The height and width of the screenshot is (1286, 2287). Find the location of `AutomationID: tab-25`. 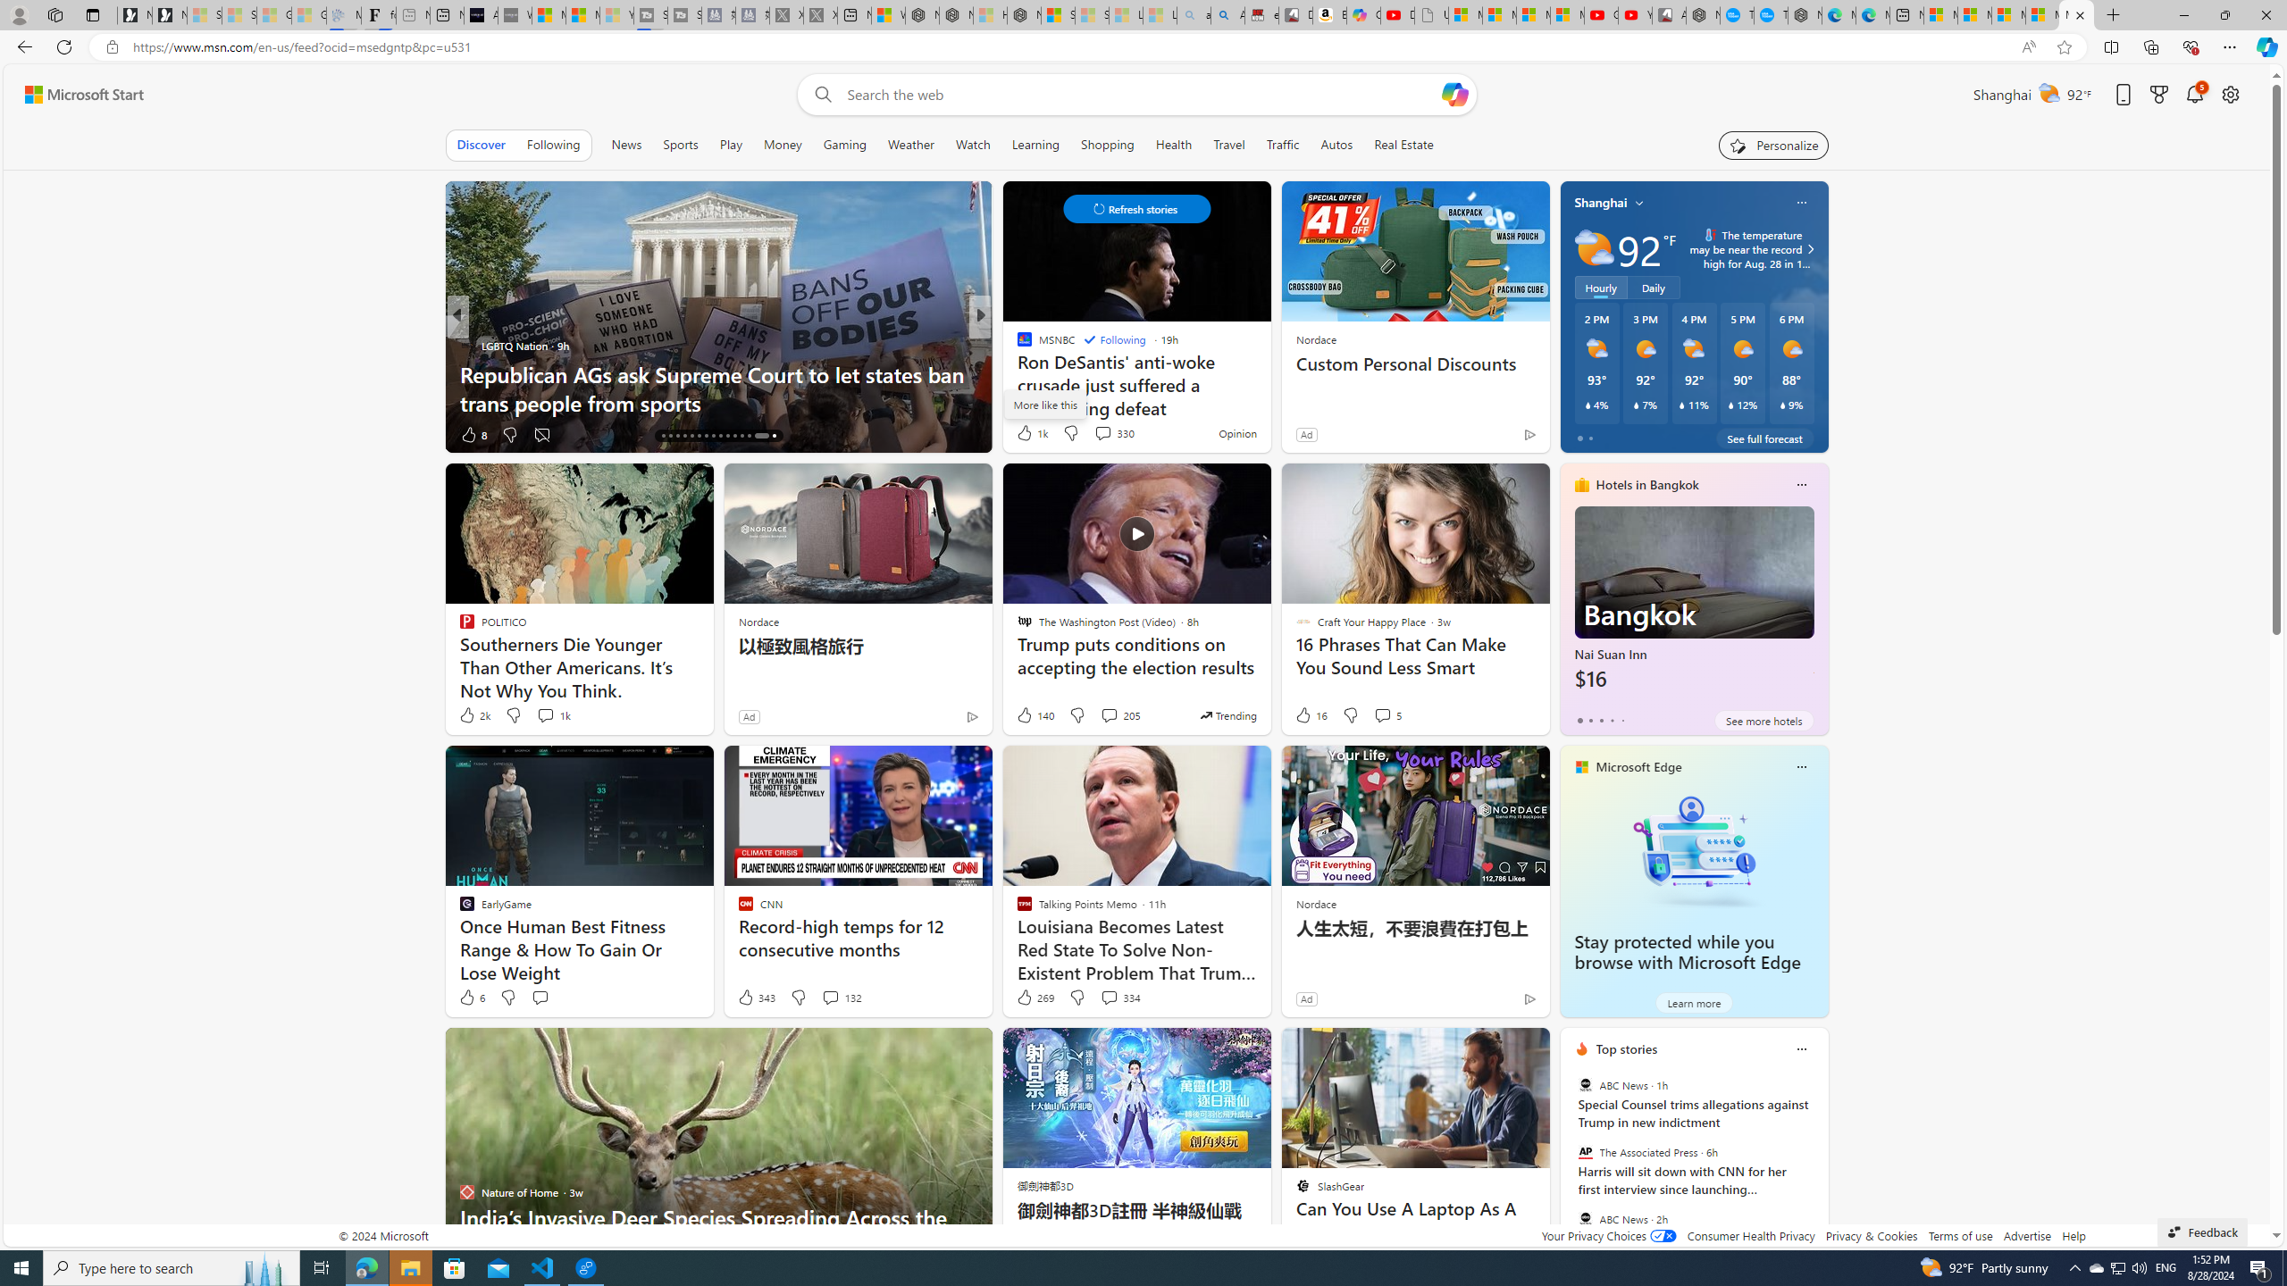

AutomationID: tab-25 is located at coordinates (727, 436).